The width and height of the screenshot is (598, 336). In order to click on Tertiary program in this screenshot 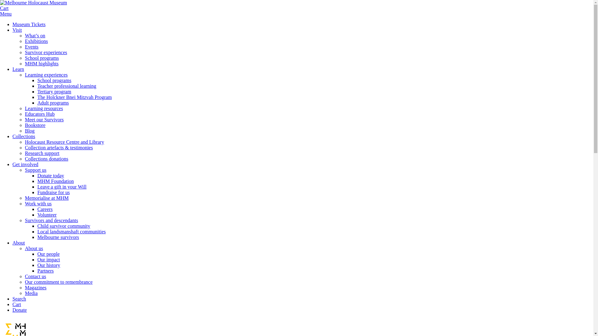, I will do `click(54, 91)`.